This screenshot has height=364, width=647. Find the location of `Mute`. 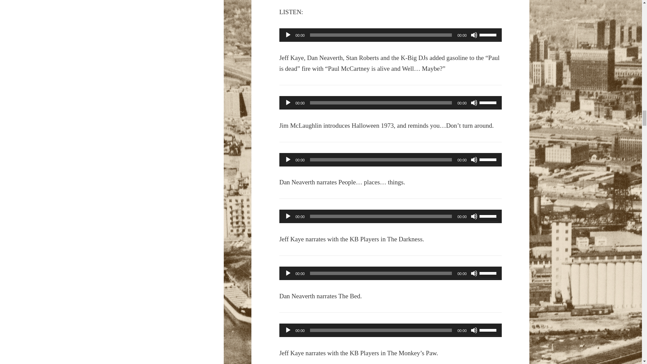

Mute is located at coordinates (474, 102).